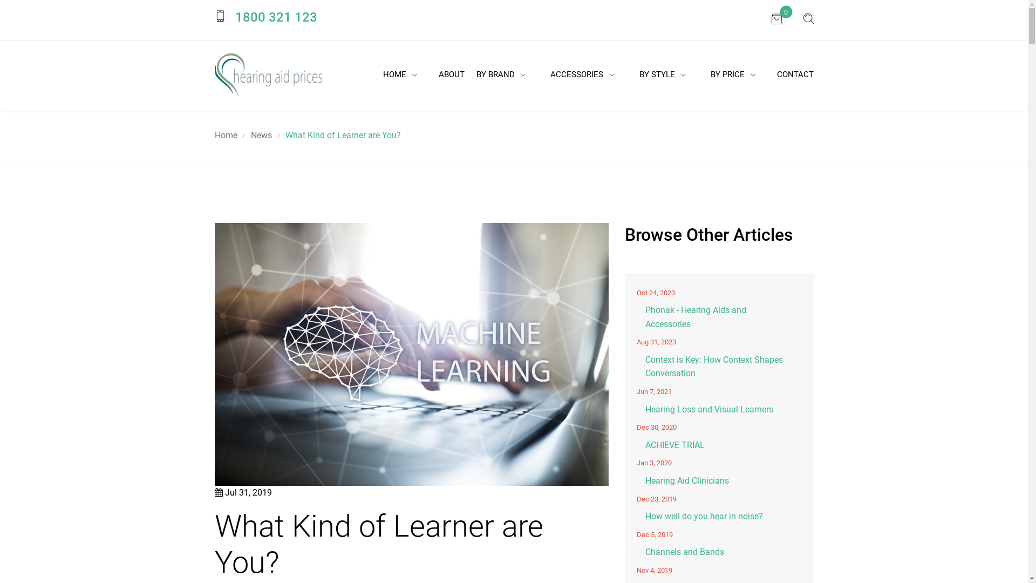 Image resolution: width=1036 pixels, height=583 pixels. I want to click on ACCESSORIES, so click(582, 74).